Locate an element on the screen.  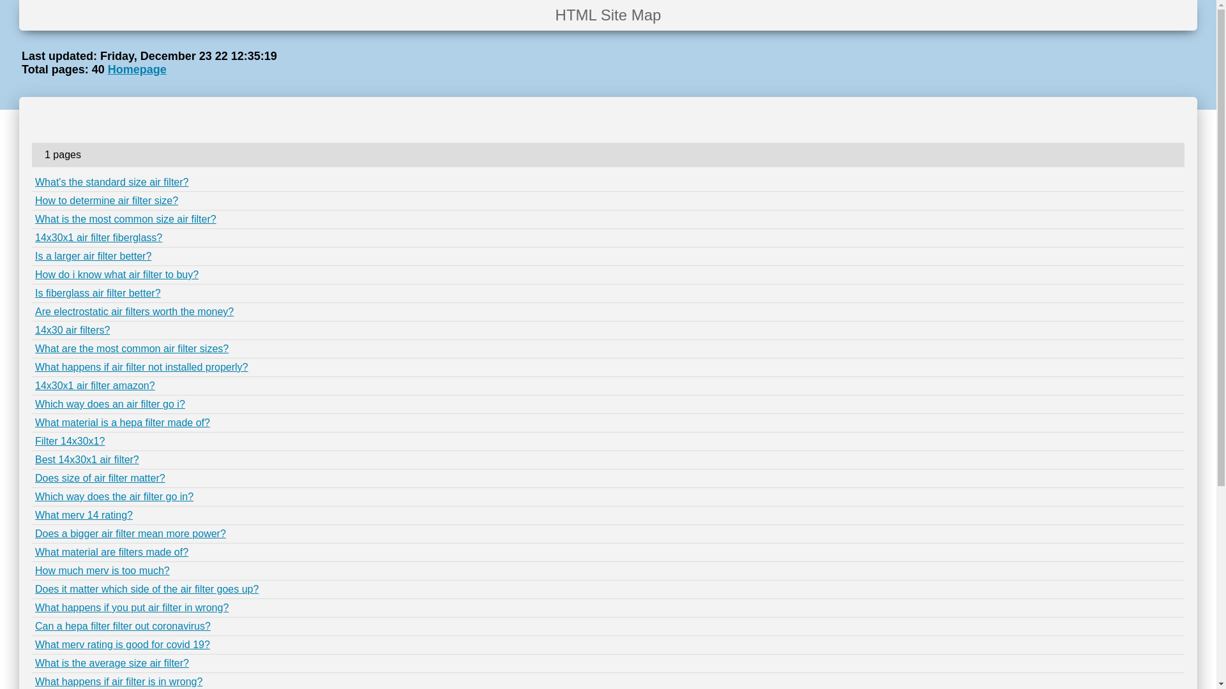
Does it matter which side of the air filter goes up? is located at coordinates (147, 589).